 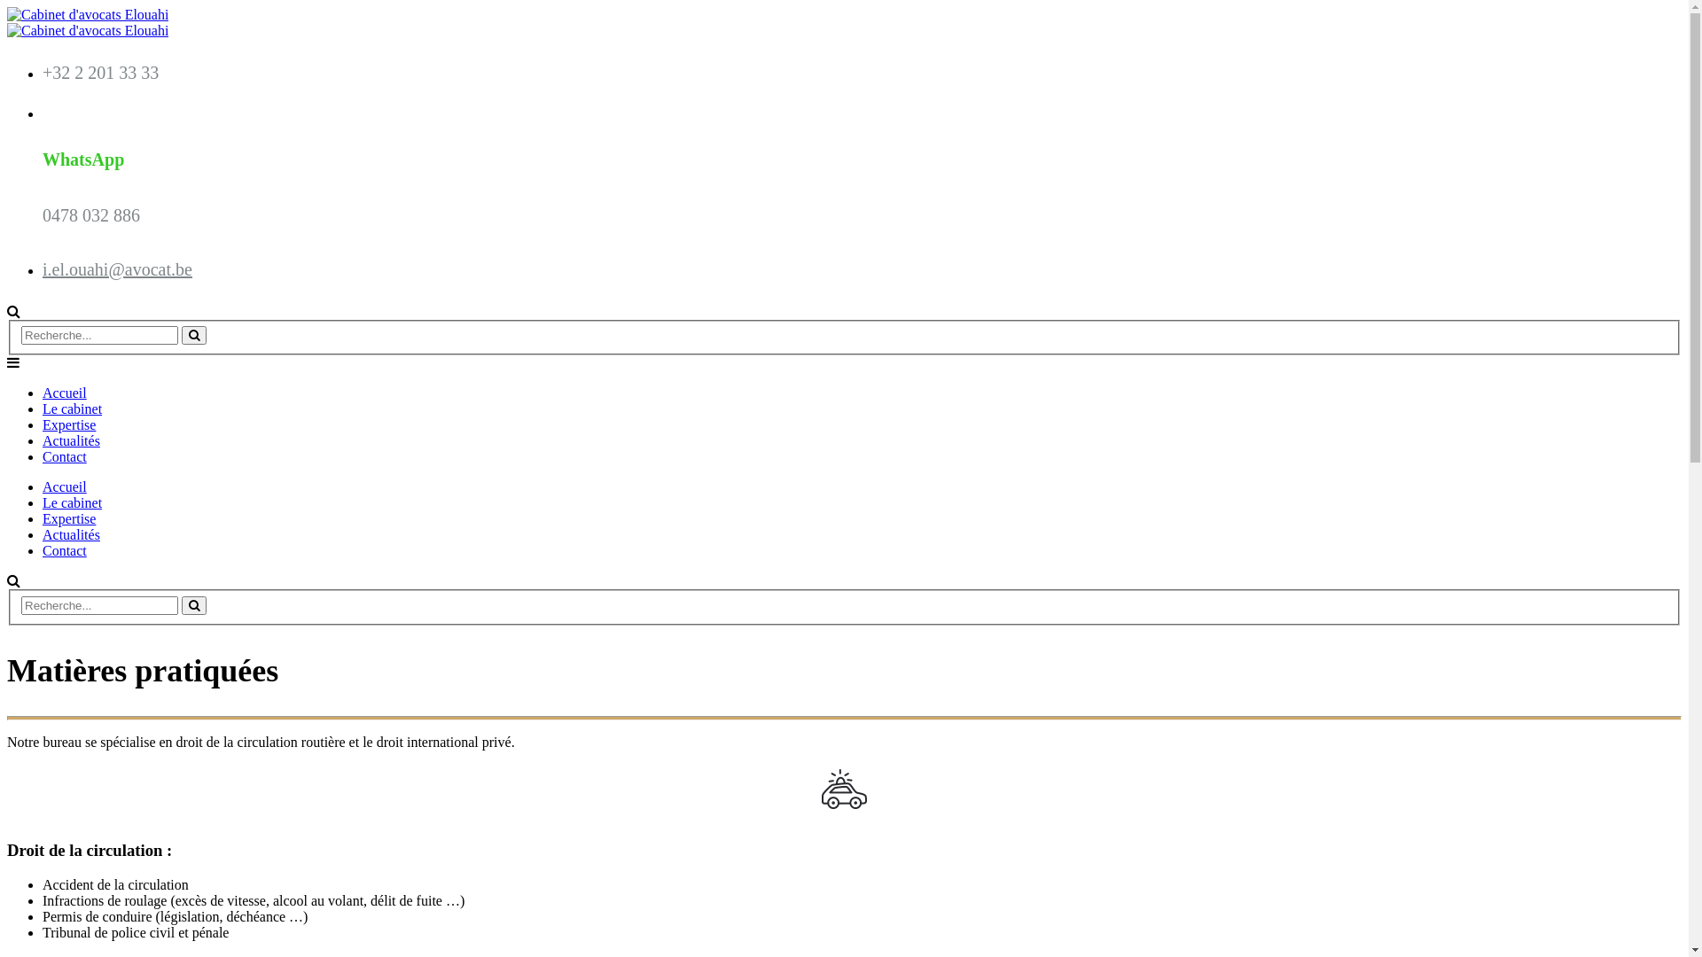 What do you see at coordinates (65, 457) in the screenshot?
I see `Contact` at bounding box center [65, 457].